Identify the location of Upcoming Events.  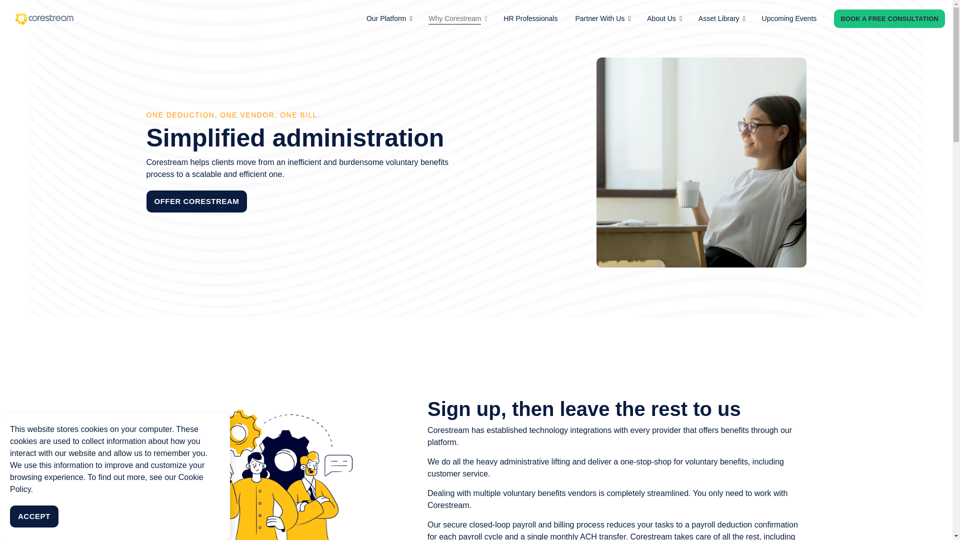
(789, 18).